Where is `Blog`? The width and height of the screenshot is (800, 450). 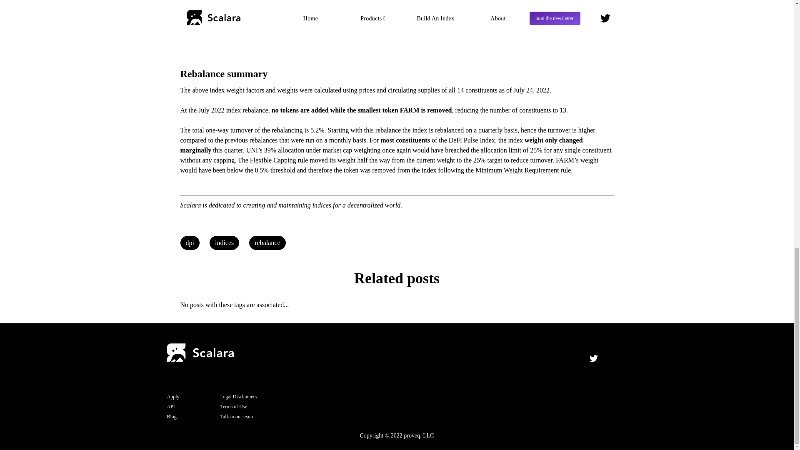
Blog is located at coordinates (193, 417).